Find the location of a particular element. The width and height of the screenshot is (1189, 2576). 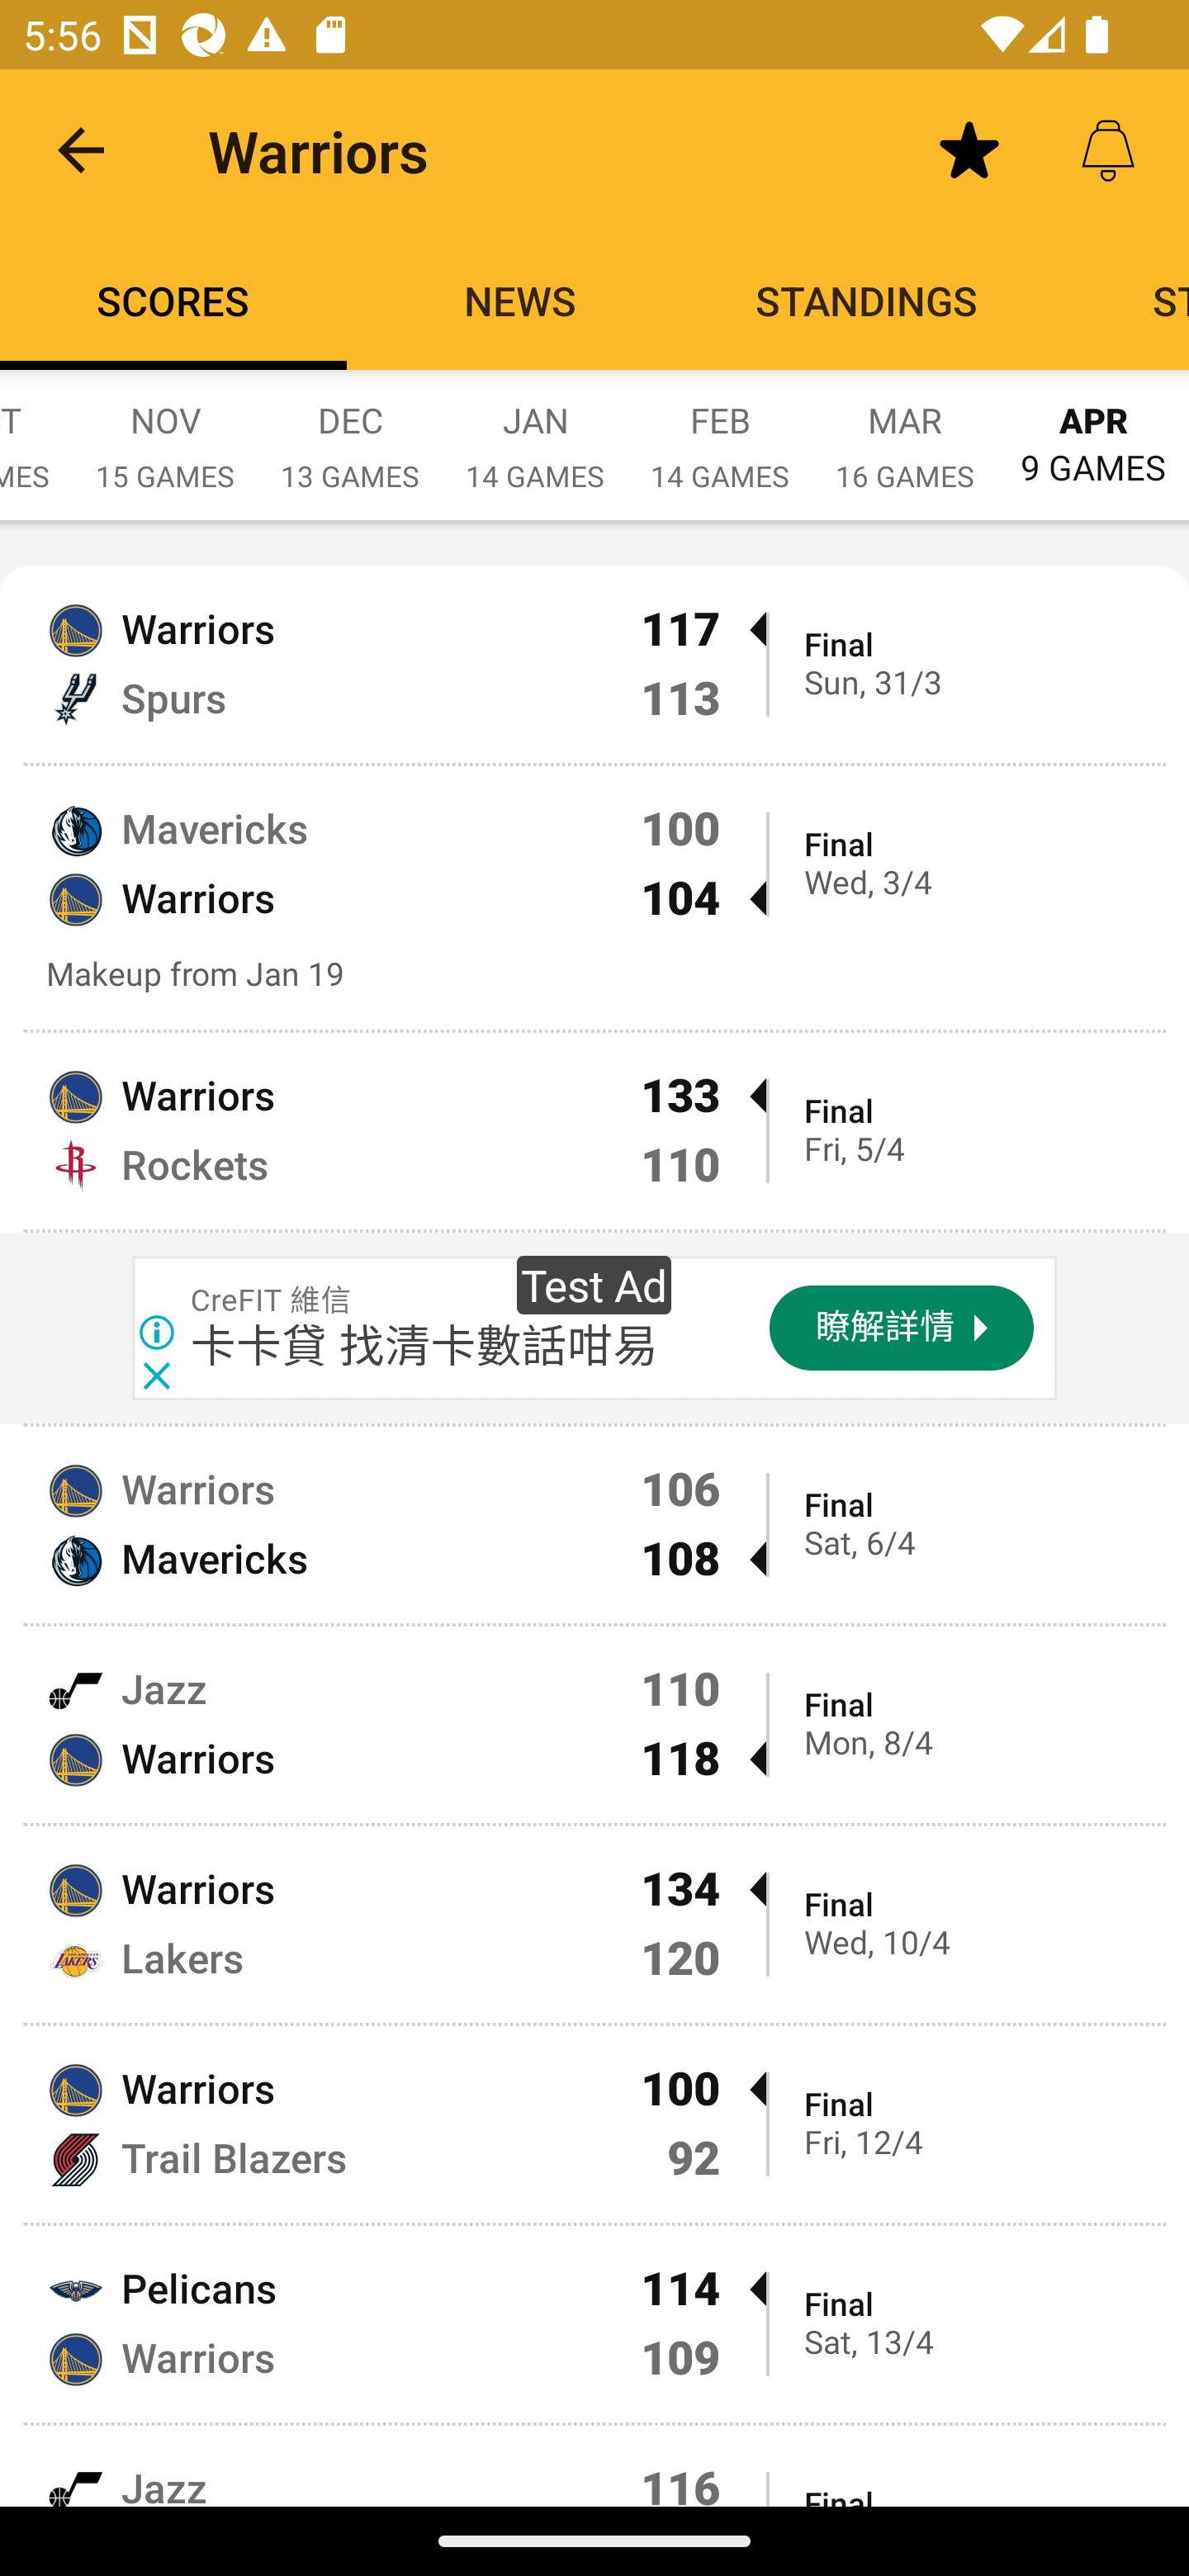

News NEWS is located at coordinates (520, 301).